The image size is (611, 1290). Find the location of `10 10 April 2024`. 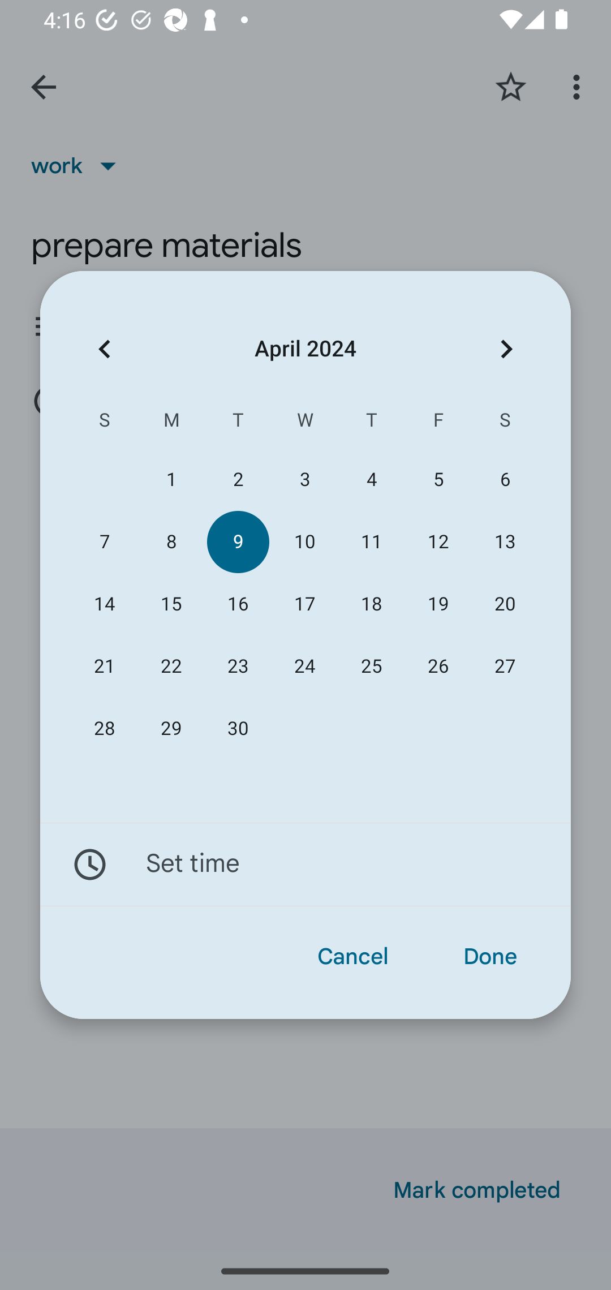

10 10 April 2024 is located at coordinates (304, 541).